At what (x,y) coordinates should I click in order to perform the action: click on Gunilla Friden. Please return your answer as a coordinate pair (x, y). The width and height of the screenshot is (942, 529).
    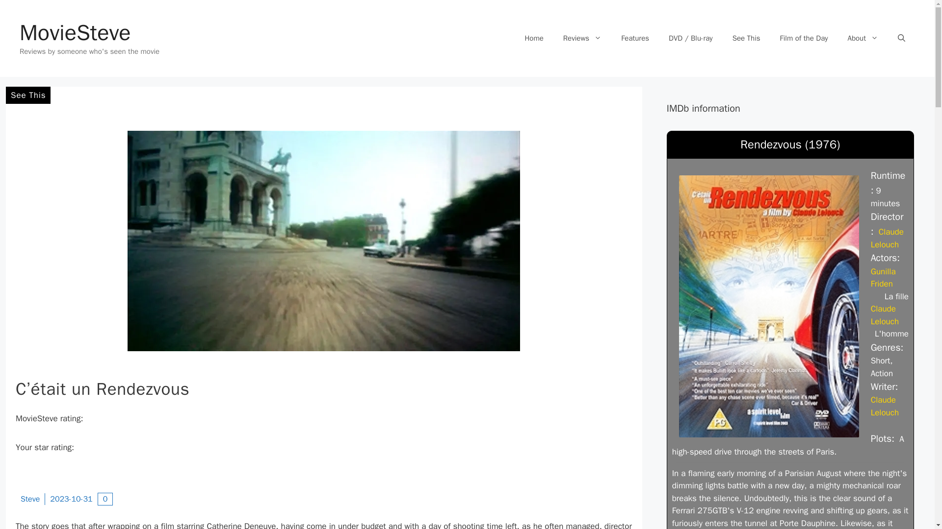
    Looking at the image, I should click on (883, 278).